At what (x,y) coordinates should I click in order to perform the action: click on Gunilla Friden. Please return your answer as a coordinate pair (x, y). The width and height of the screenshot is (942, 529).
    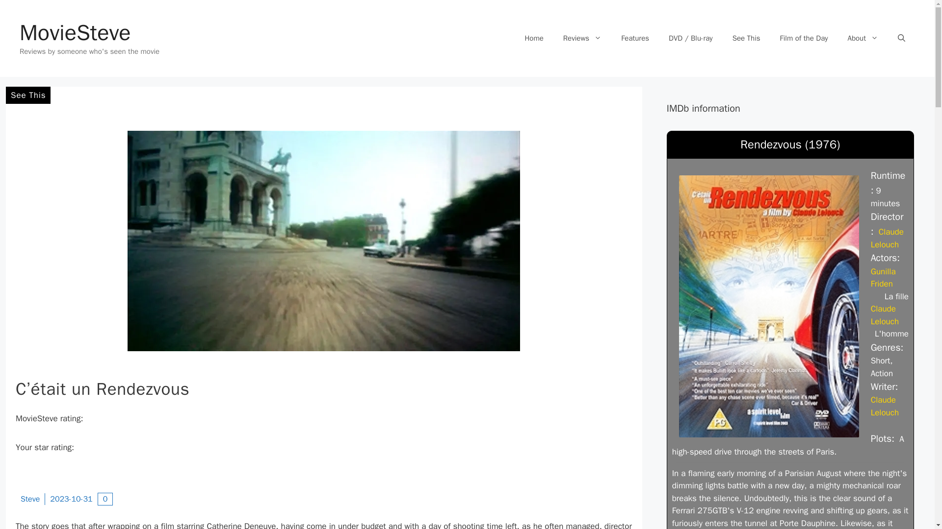
    Looking at the image, I should click on (883, 278).